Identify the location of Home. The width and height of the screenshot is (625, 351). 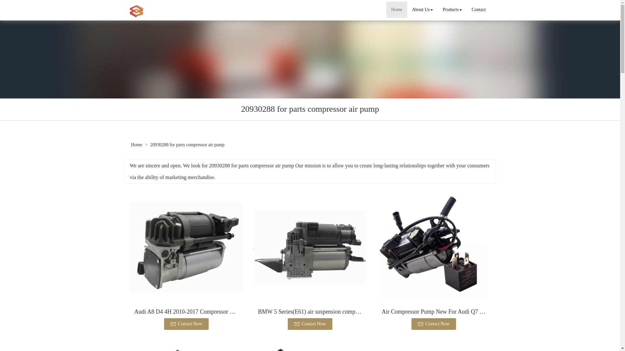
(396, 10).